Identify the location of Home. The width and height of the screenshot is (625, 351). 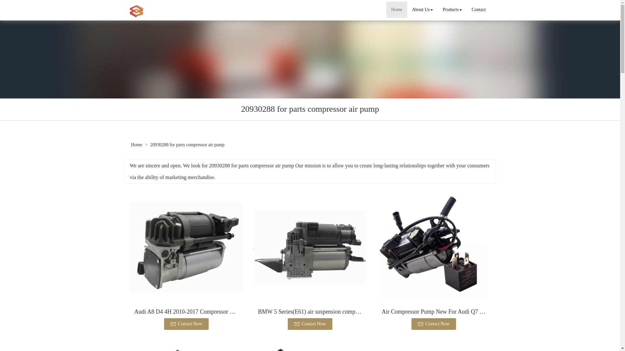
(396, 10).